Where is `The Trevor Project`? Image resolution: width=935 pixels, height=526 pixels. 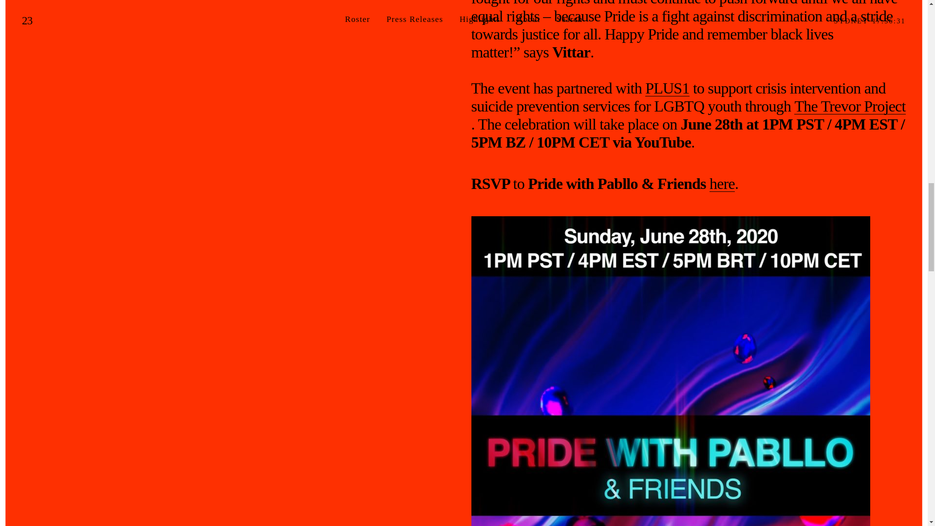
The Trevor Project is located at coordinates (849, 106).